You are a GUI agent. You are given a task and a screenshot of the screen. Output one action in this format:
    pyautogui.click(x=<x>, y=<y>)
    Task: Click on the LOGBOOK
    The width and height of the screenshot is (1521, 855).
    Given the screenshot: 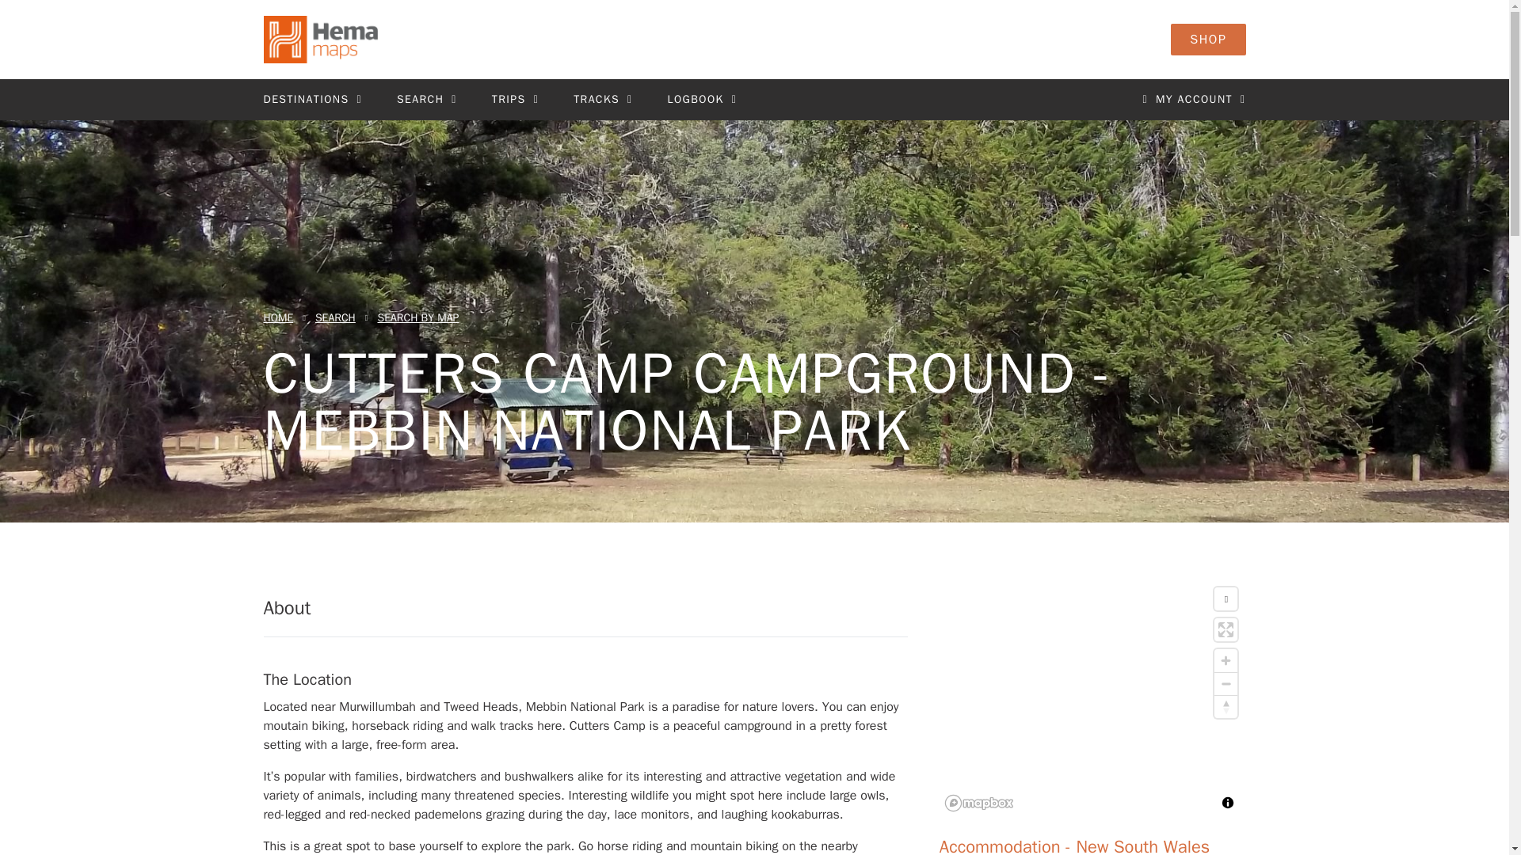 What is the action you would take?
    pyautogui.click(x=702, y=100)
    